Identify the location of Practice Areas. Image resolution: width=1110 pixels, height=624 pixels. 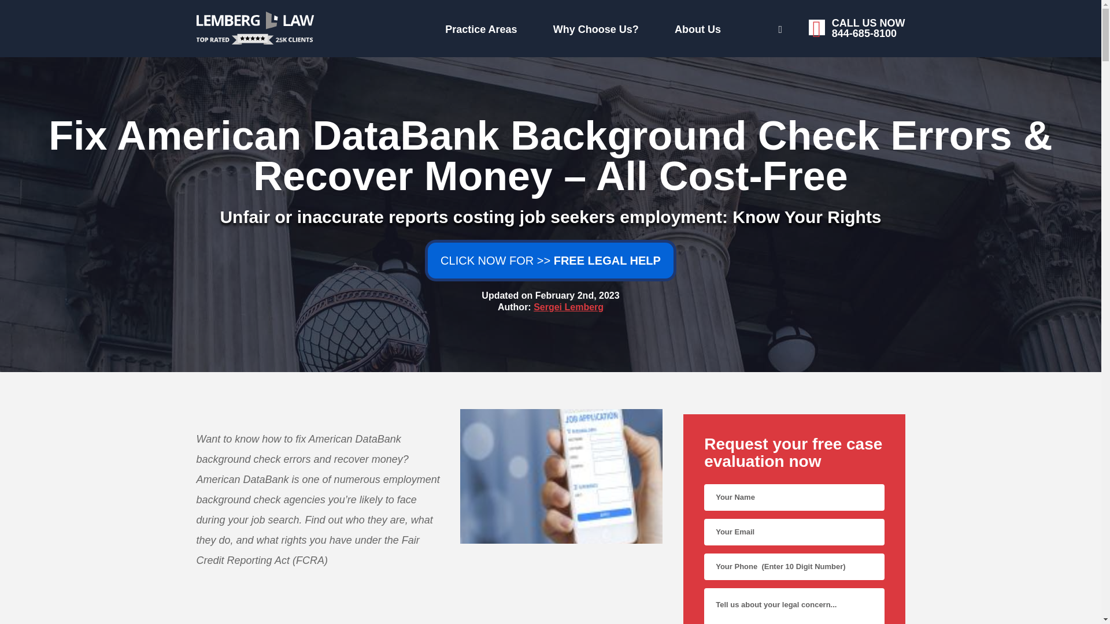
(478, 27).